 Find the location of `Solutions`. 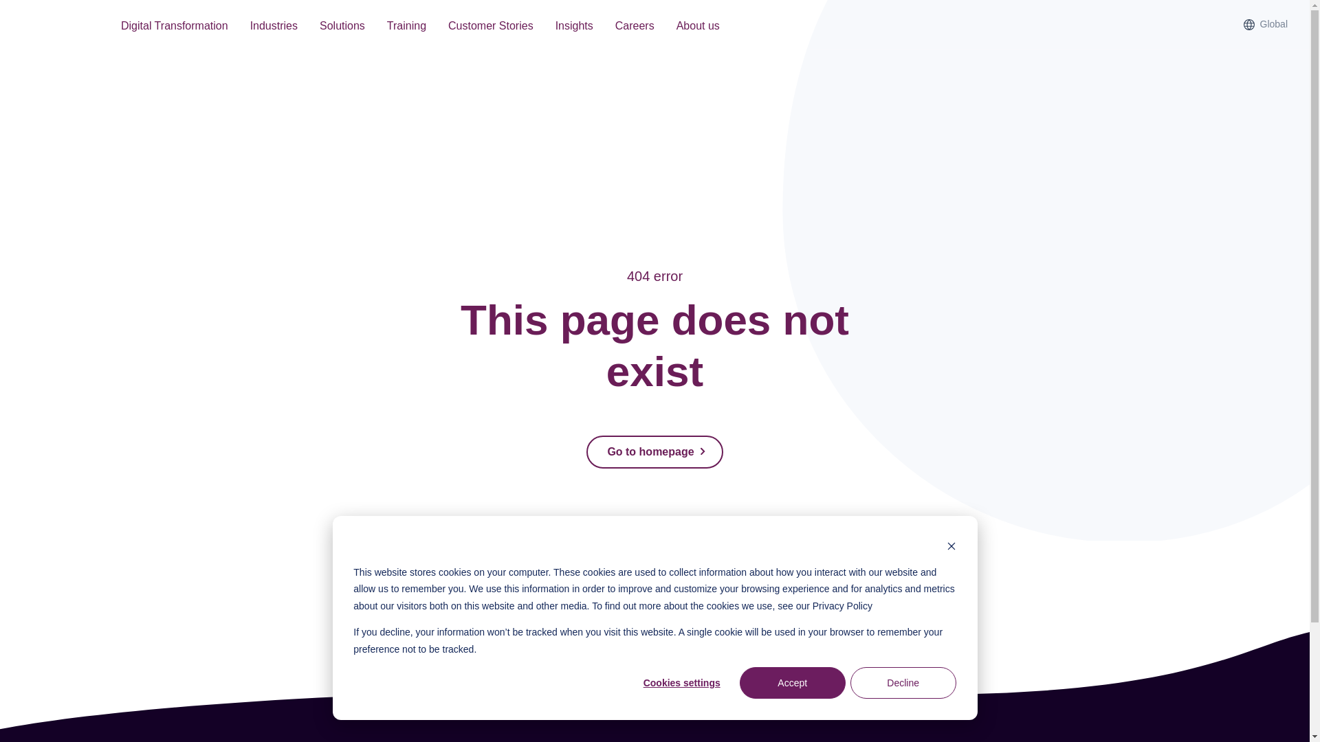

Solutions is located at coordinates (342, 27).